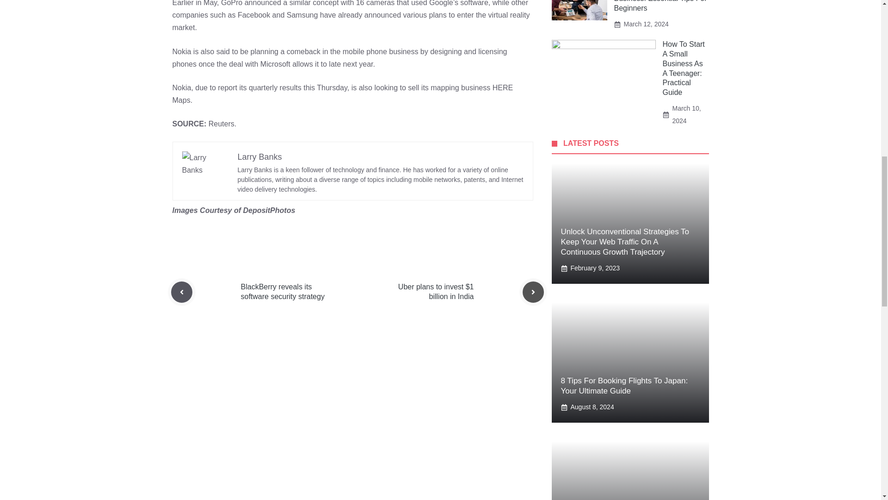 The width and height of the screenshot is (888, 500). What do you see at coordinates (260, 156) in the screenshot?
I see `Larry Banks` at bounding box center [260, 156].